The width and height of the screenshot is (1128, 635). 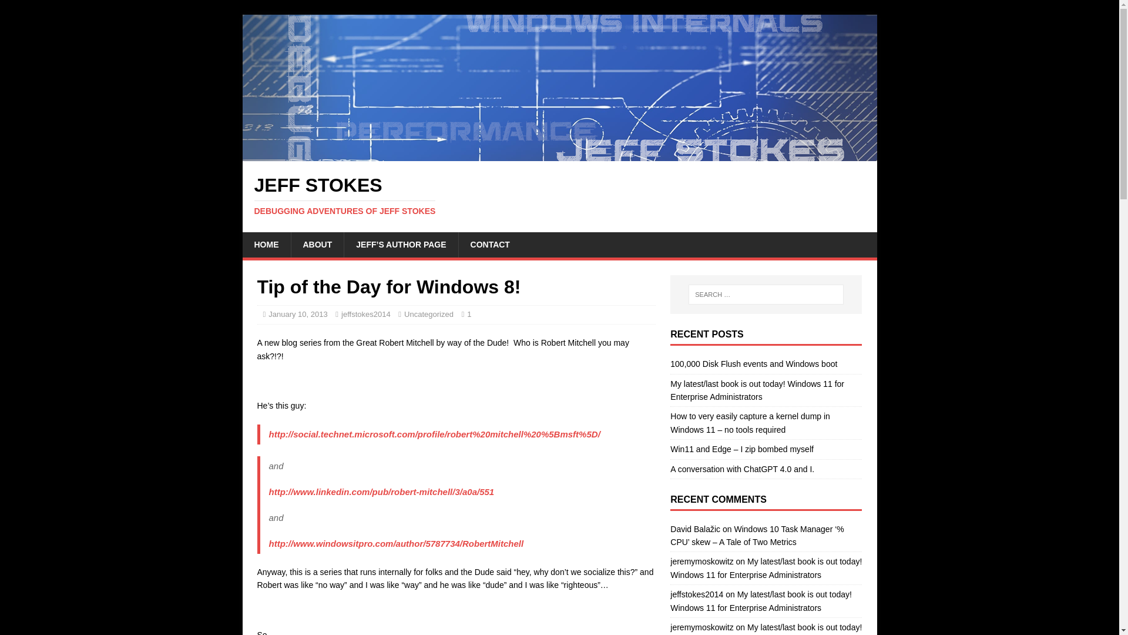 What do you see at coordinates (266, 245) in the screenshot?
I see `HOME` at bounding box center [266, 245].